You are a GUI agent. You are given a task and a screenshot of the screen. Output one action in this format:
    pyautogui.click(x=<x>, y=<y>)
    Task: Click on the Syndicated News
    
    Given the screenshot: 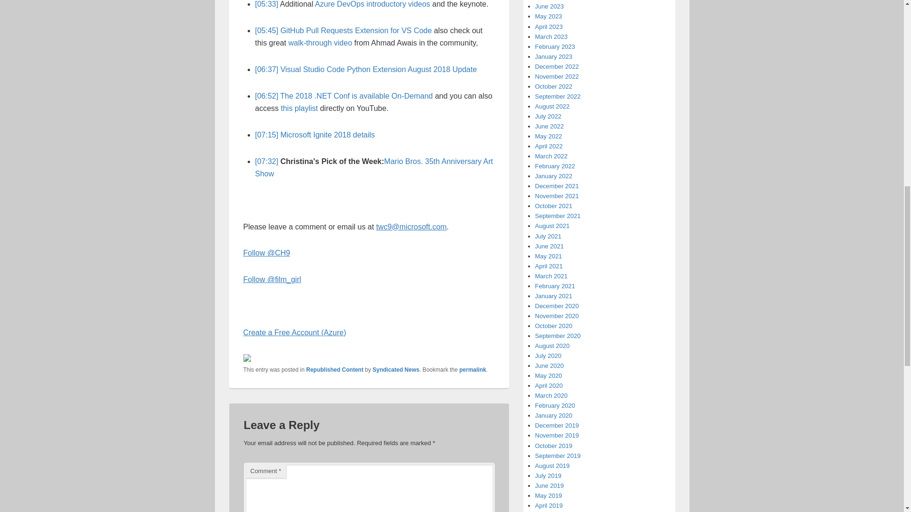 What is the action you would take?
    pyautogui.click(x=396, y=370)
    